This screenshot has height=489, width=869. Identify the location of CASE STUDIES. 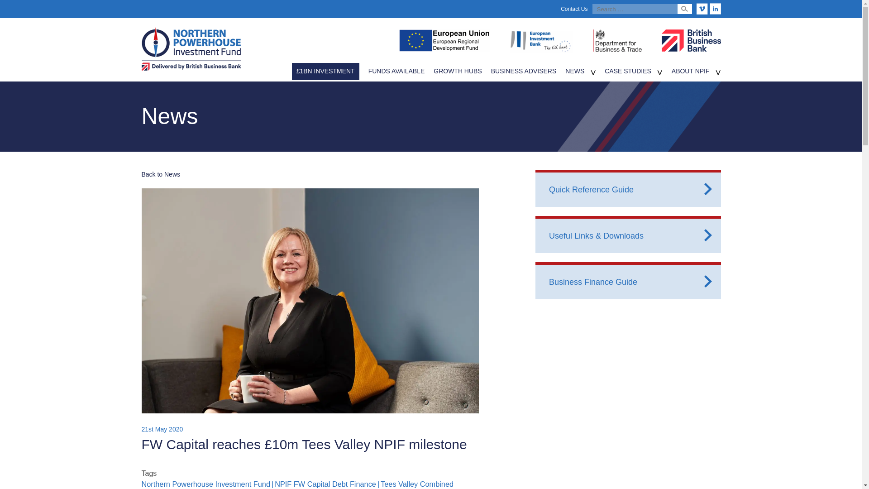
(628, 71).